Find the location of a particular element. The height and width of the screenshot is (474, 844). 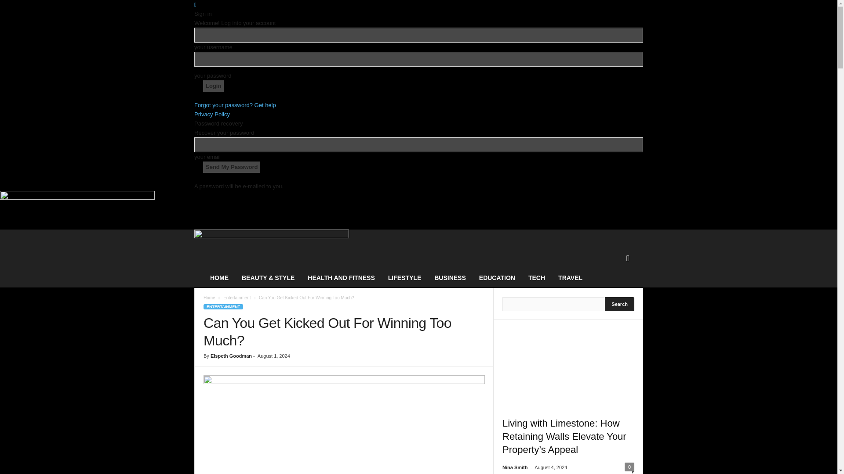

TECH is located at coordinates (536, 277).